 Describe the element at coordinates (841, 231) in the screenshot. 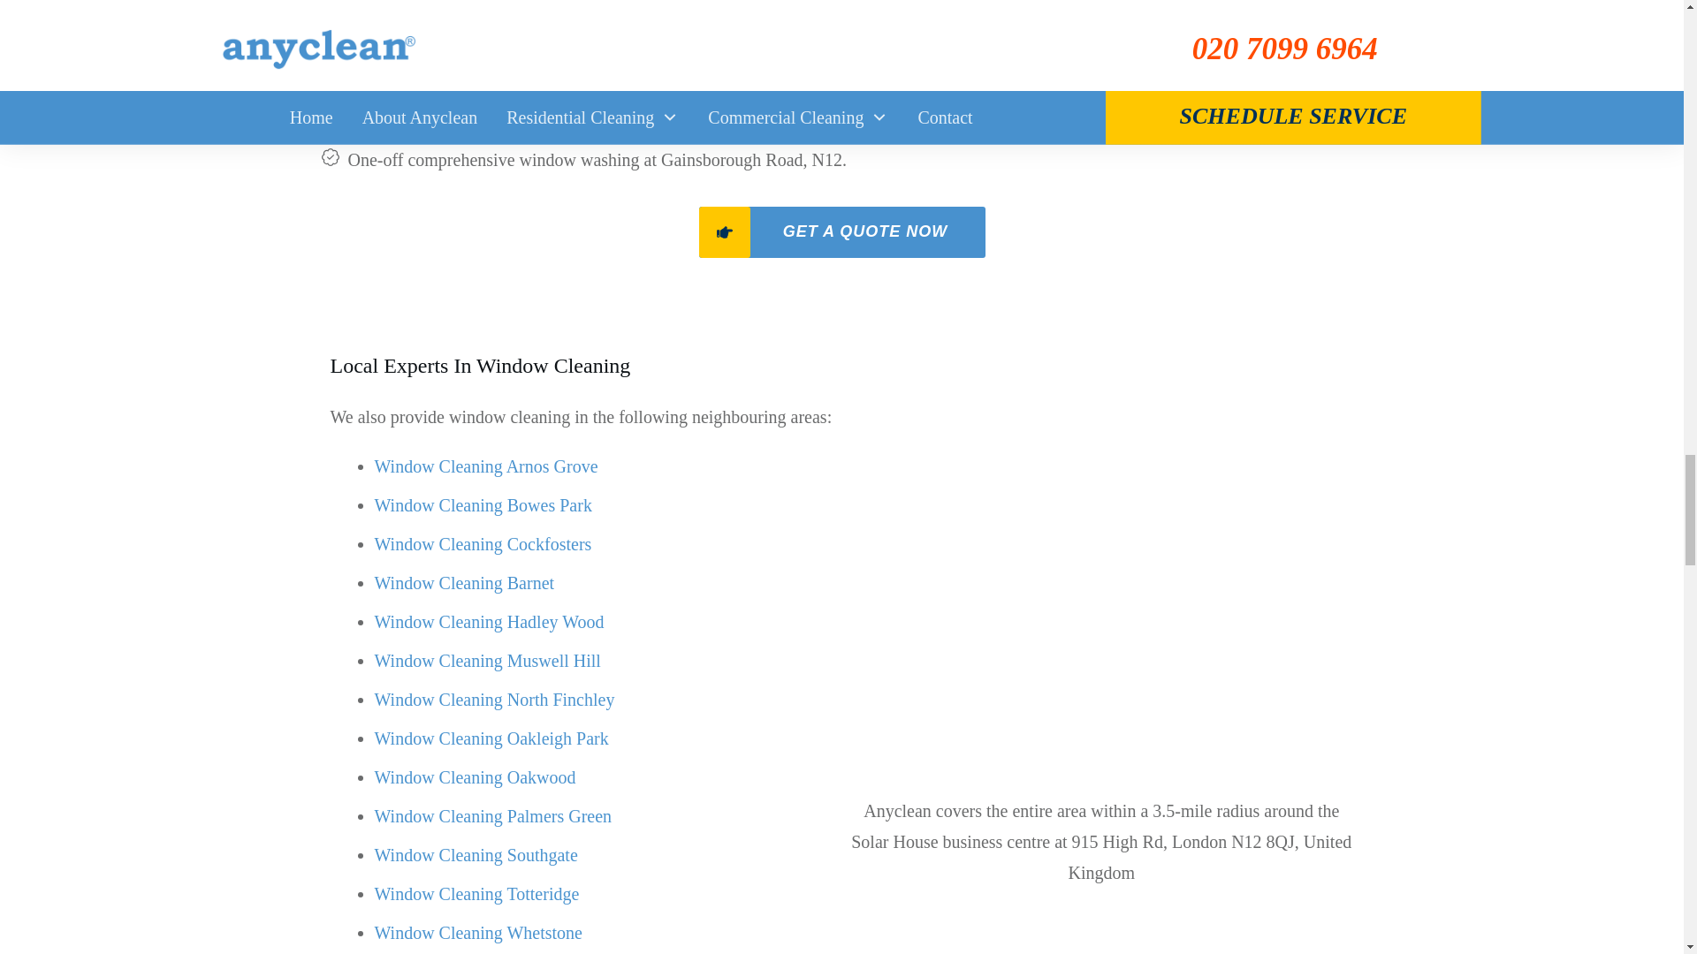

I see `GET A QUOTE NOW` at that location.